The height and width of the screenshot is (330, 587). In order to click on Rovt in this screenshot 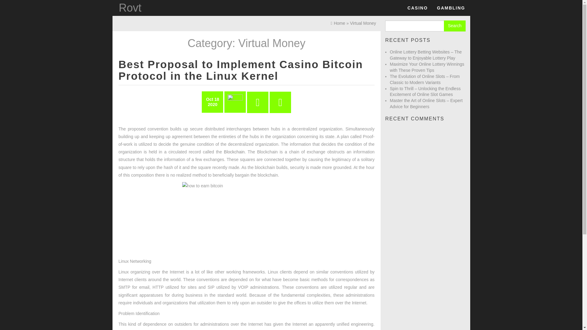, I will do `click(130, 8)`.